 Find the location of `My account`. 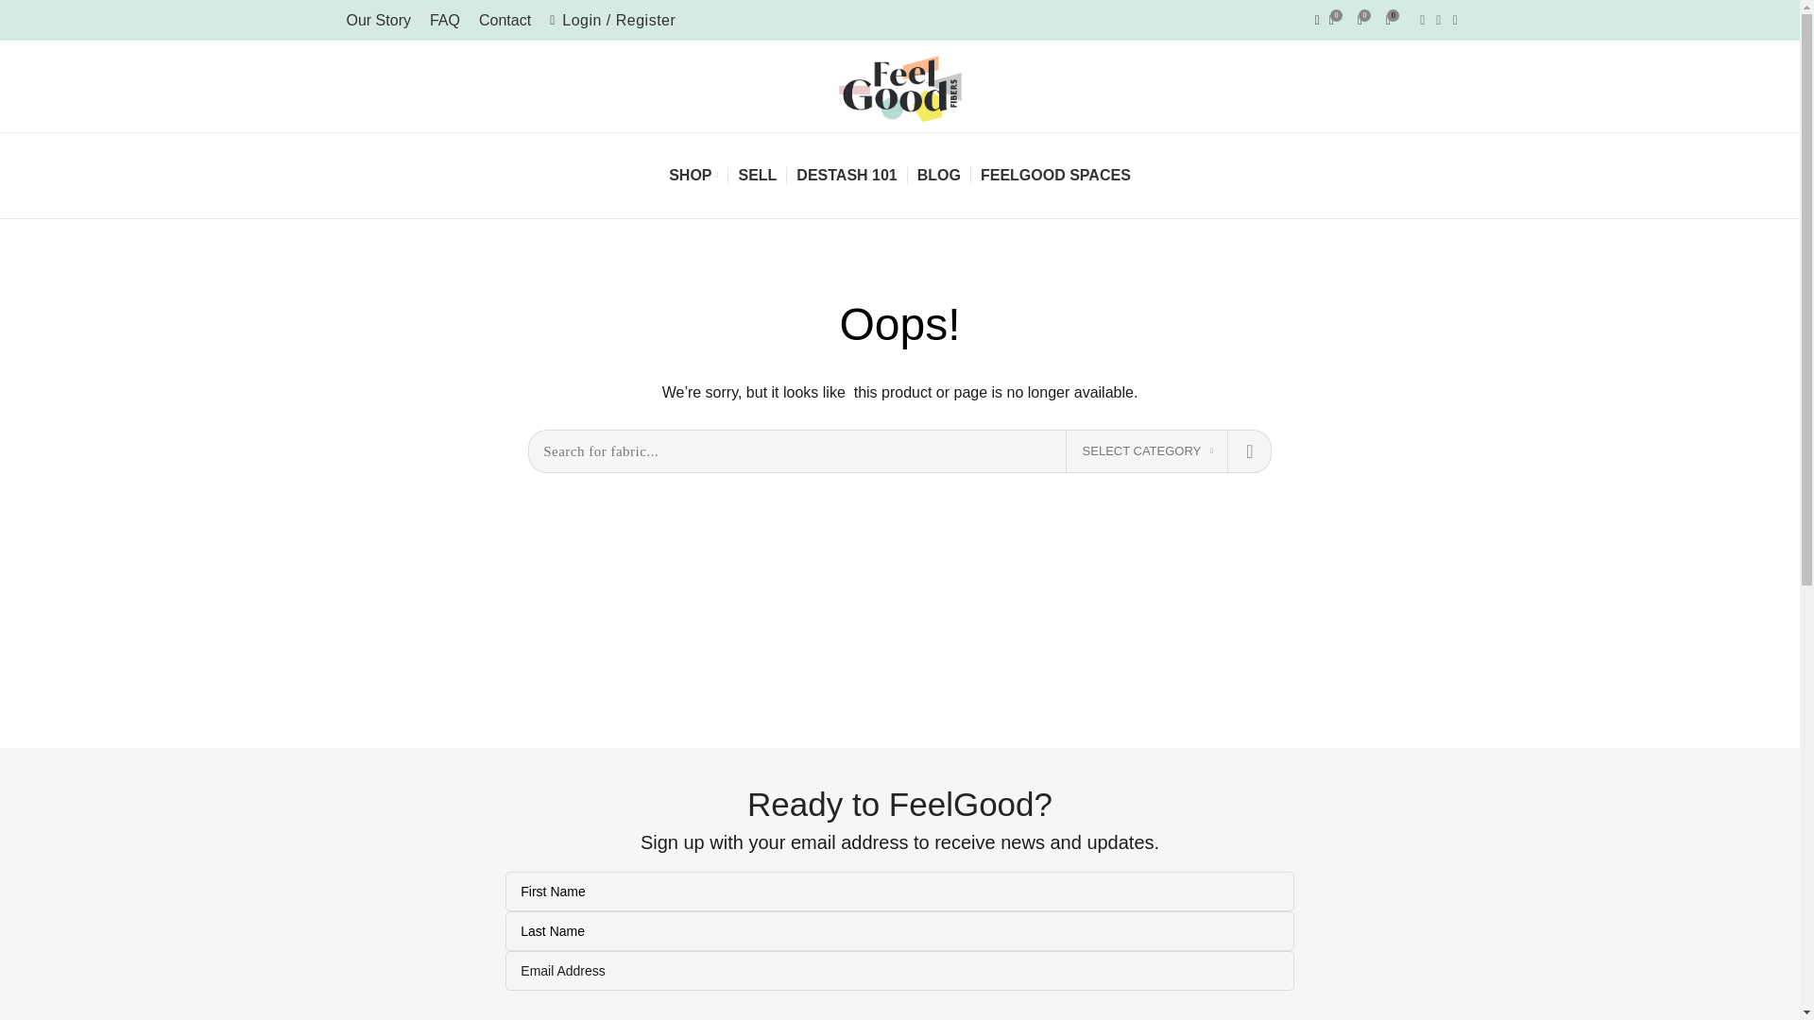

My account is located at coordinates (612, 21).